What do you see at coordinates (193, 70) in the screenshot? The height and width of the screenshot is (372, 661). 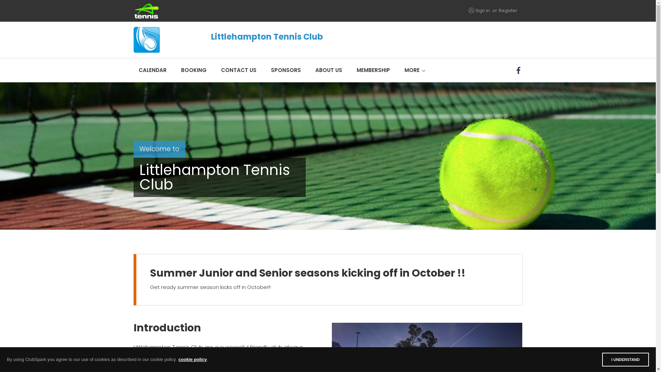 I see `BOOKING` at bounding box center [193, 70].